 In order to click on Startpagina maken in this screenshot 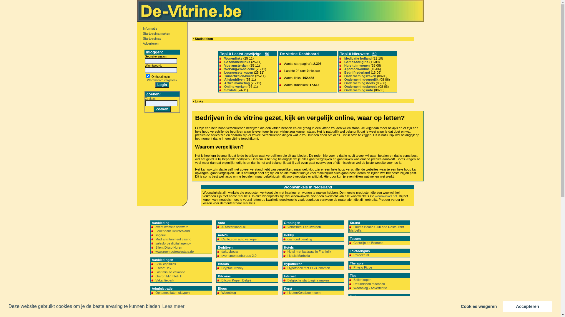, I will do `click(157, 33)`.